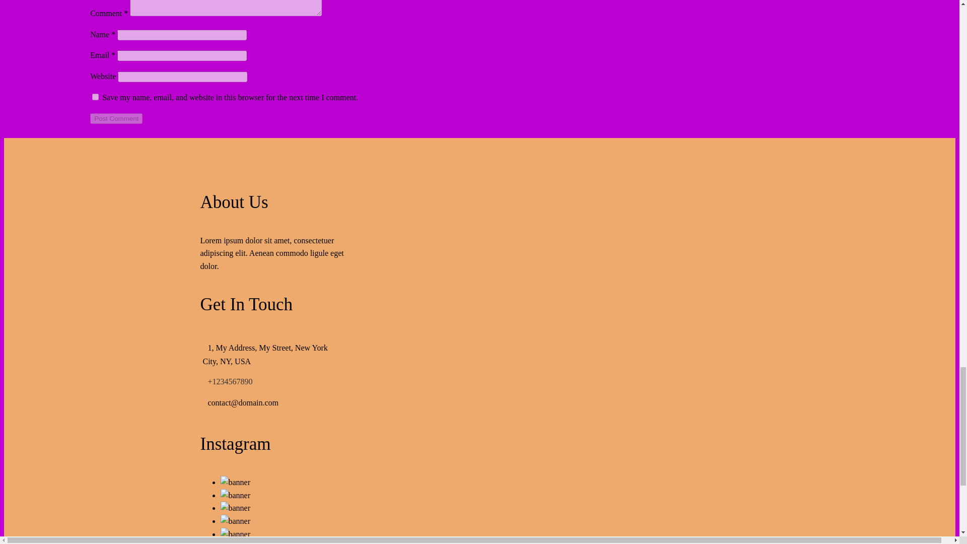 This screenshot has width=967, height=544. Describe the element at coordinates (235, 521) in the screenshot. I see `banner` at that location.